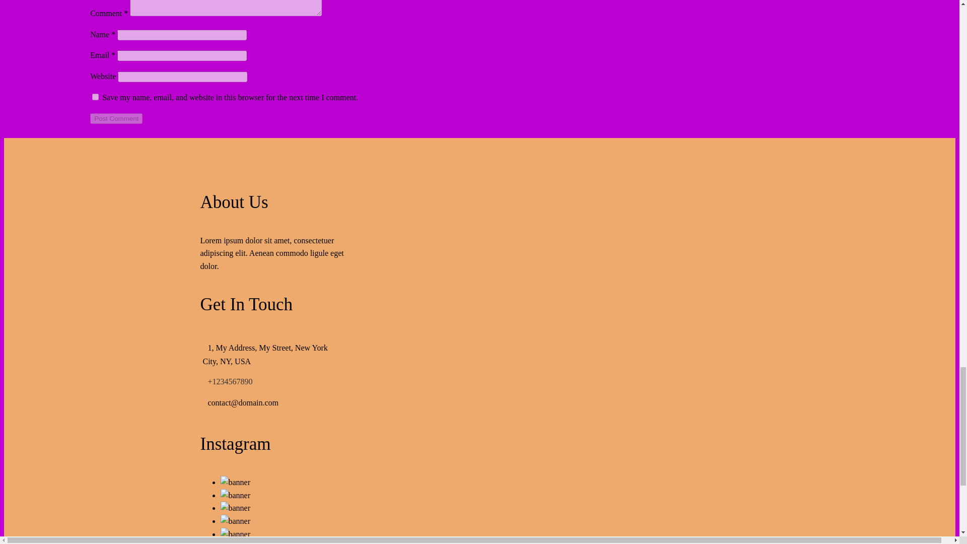 This screenshot has width=967, height=544. Describe the element at coordinates (235, 521) in the screenshot. I see `banner` at that location.